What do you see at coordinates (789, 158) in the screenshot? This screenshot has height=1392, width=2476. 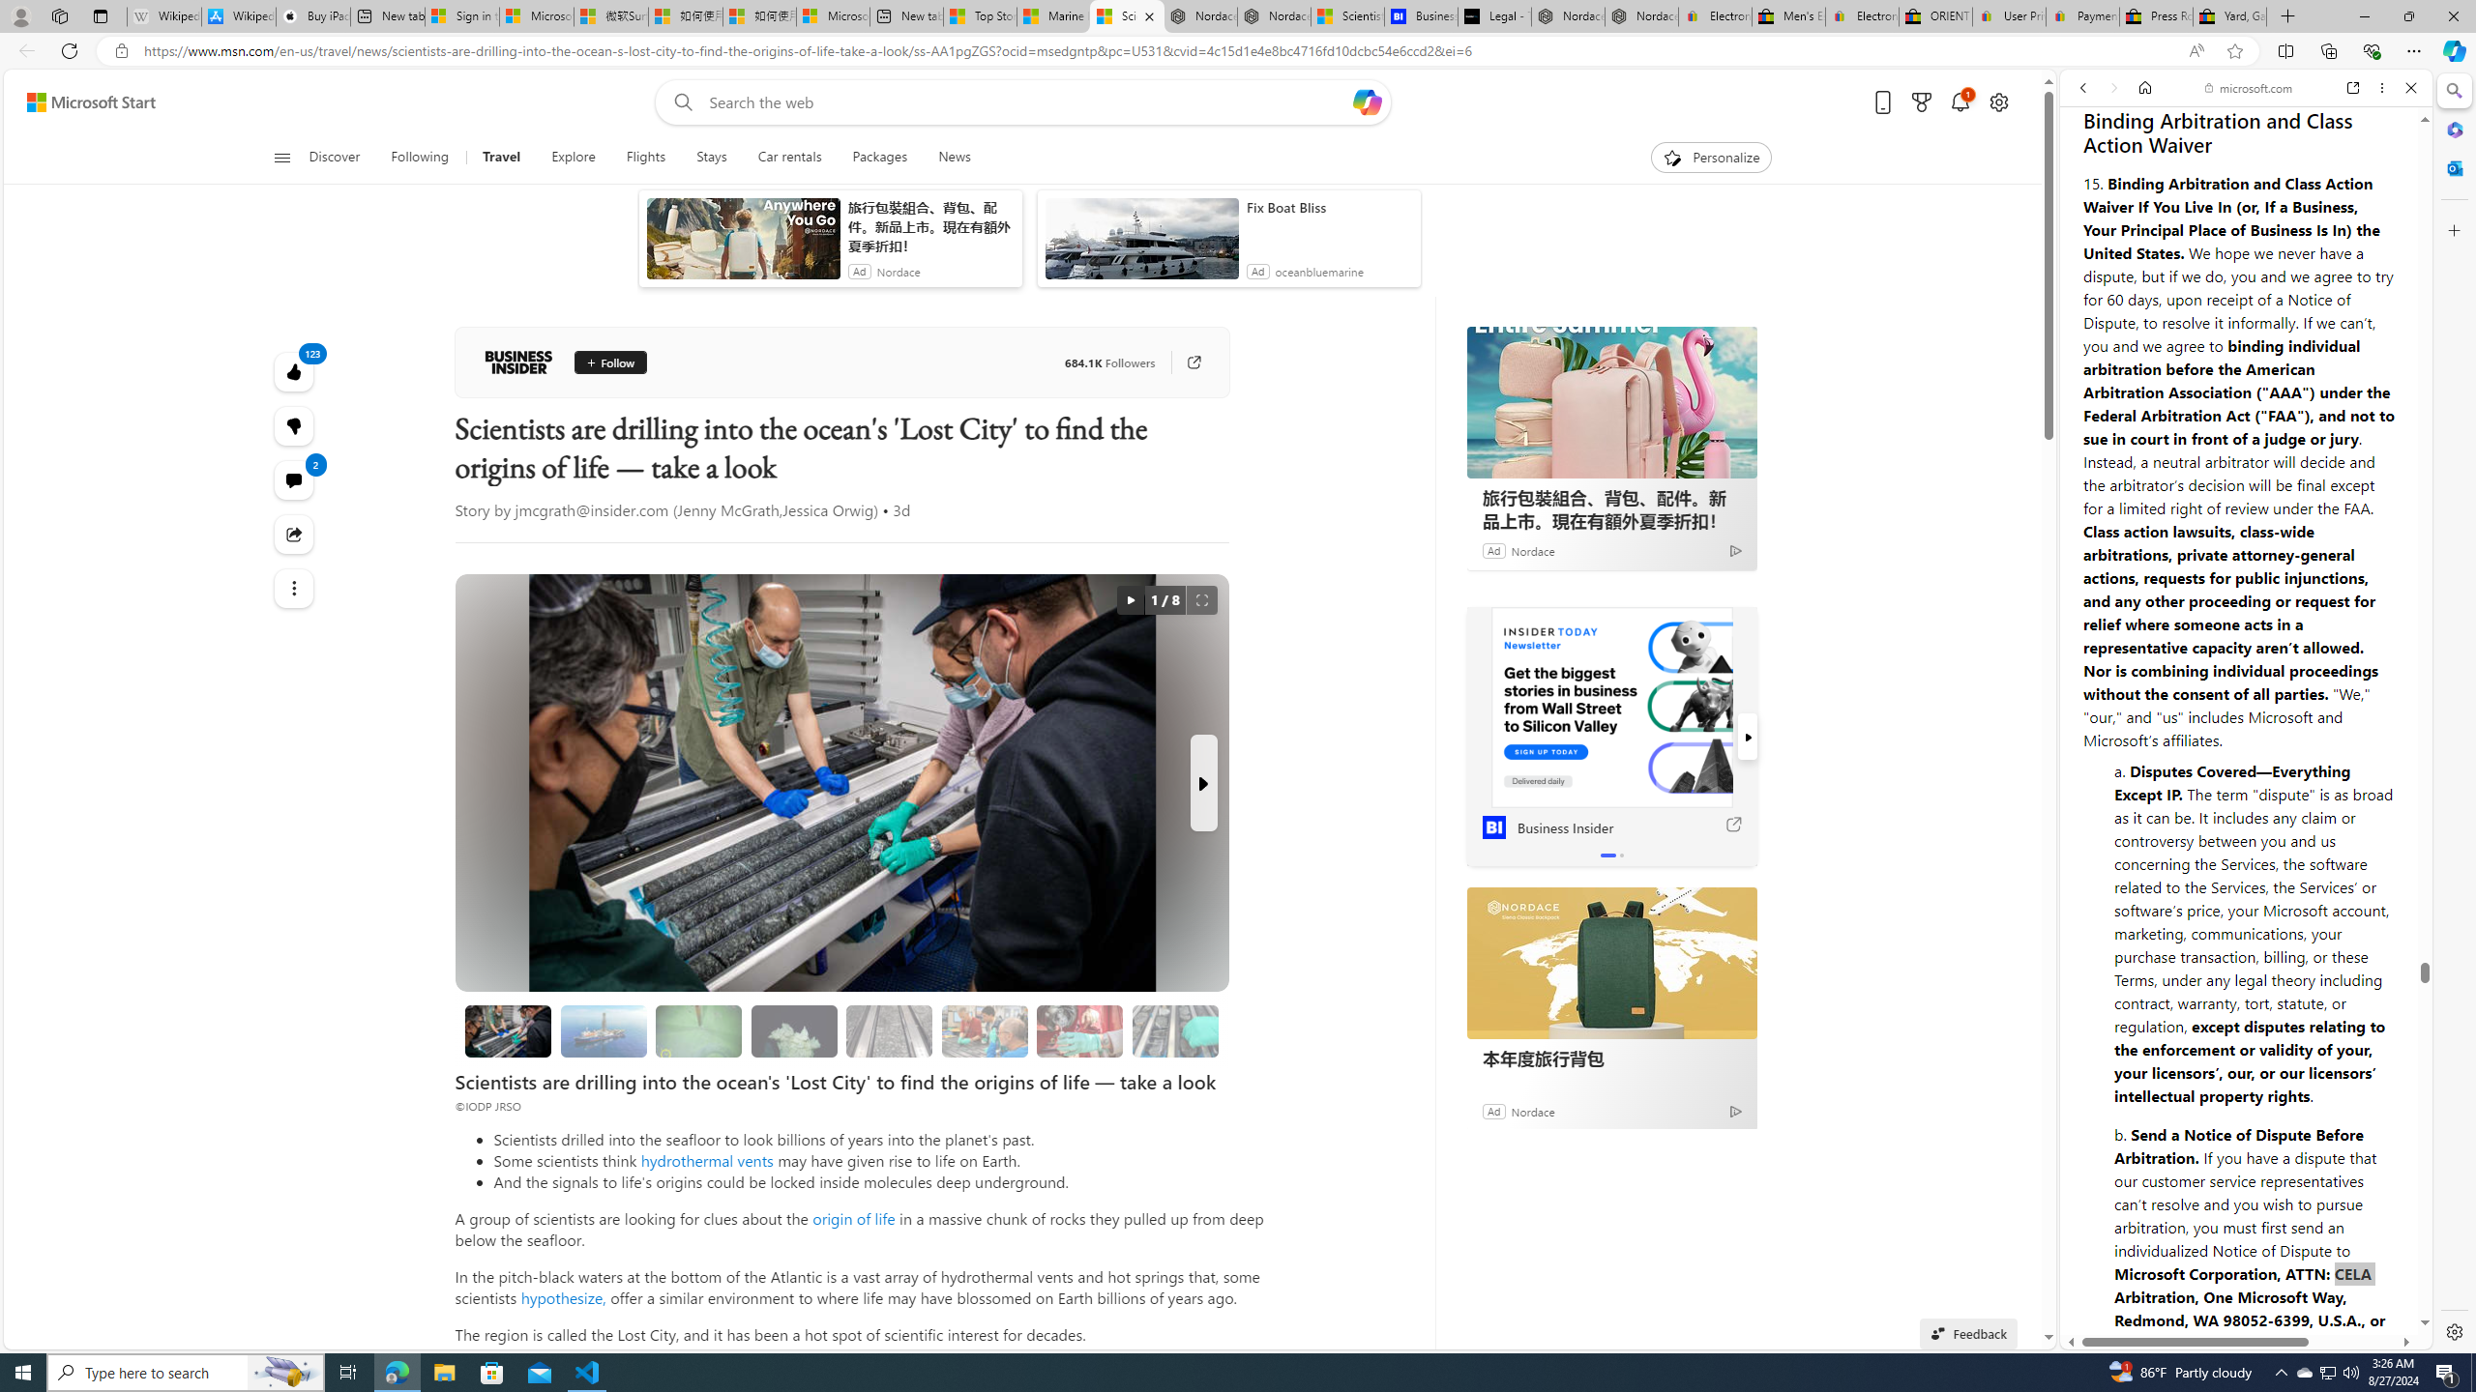 I see `Car rentals` at bounding box center [789, 158].